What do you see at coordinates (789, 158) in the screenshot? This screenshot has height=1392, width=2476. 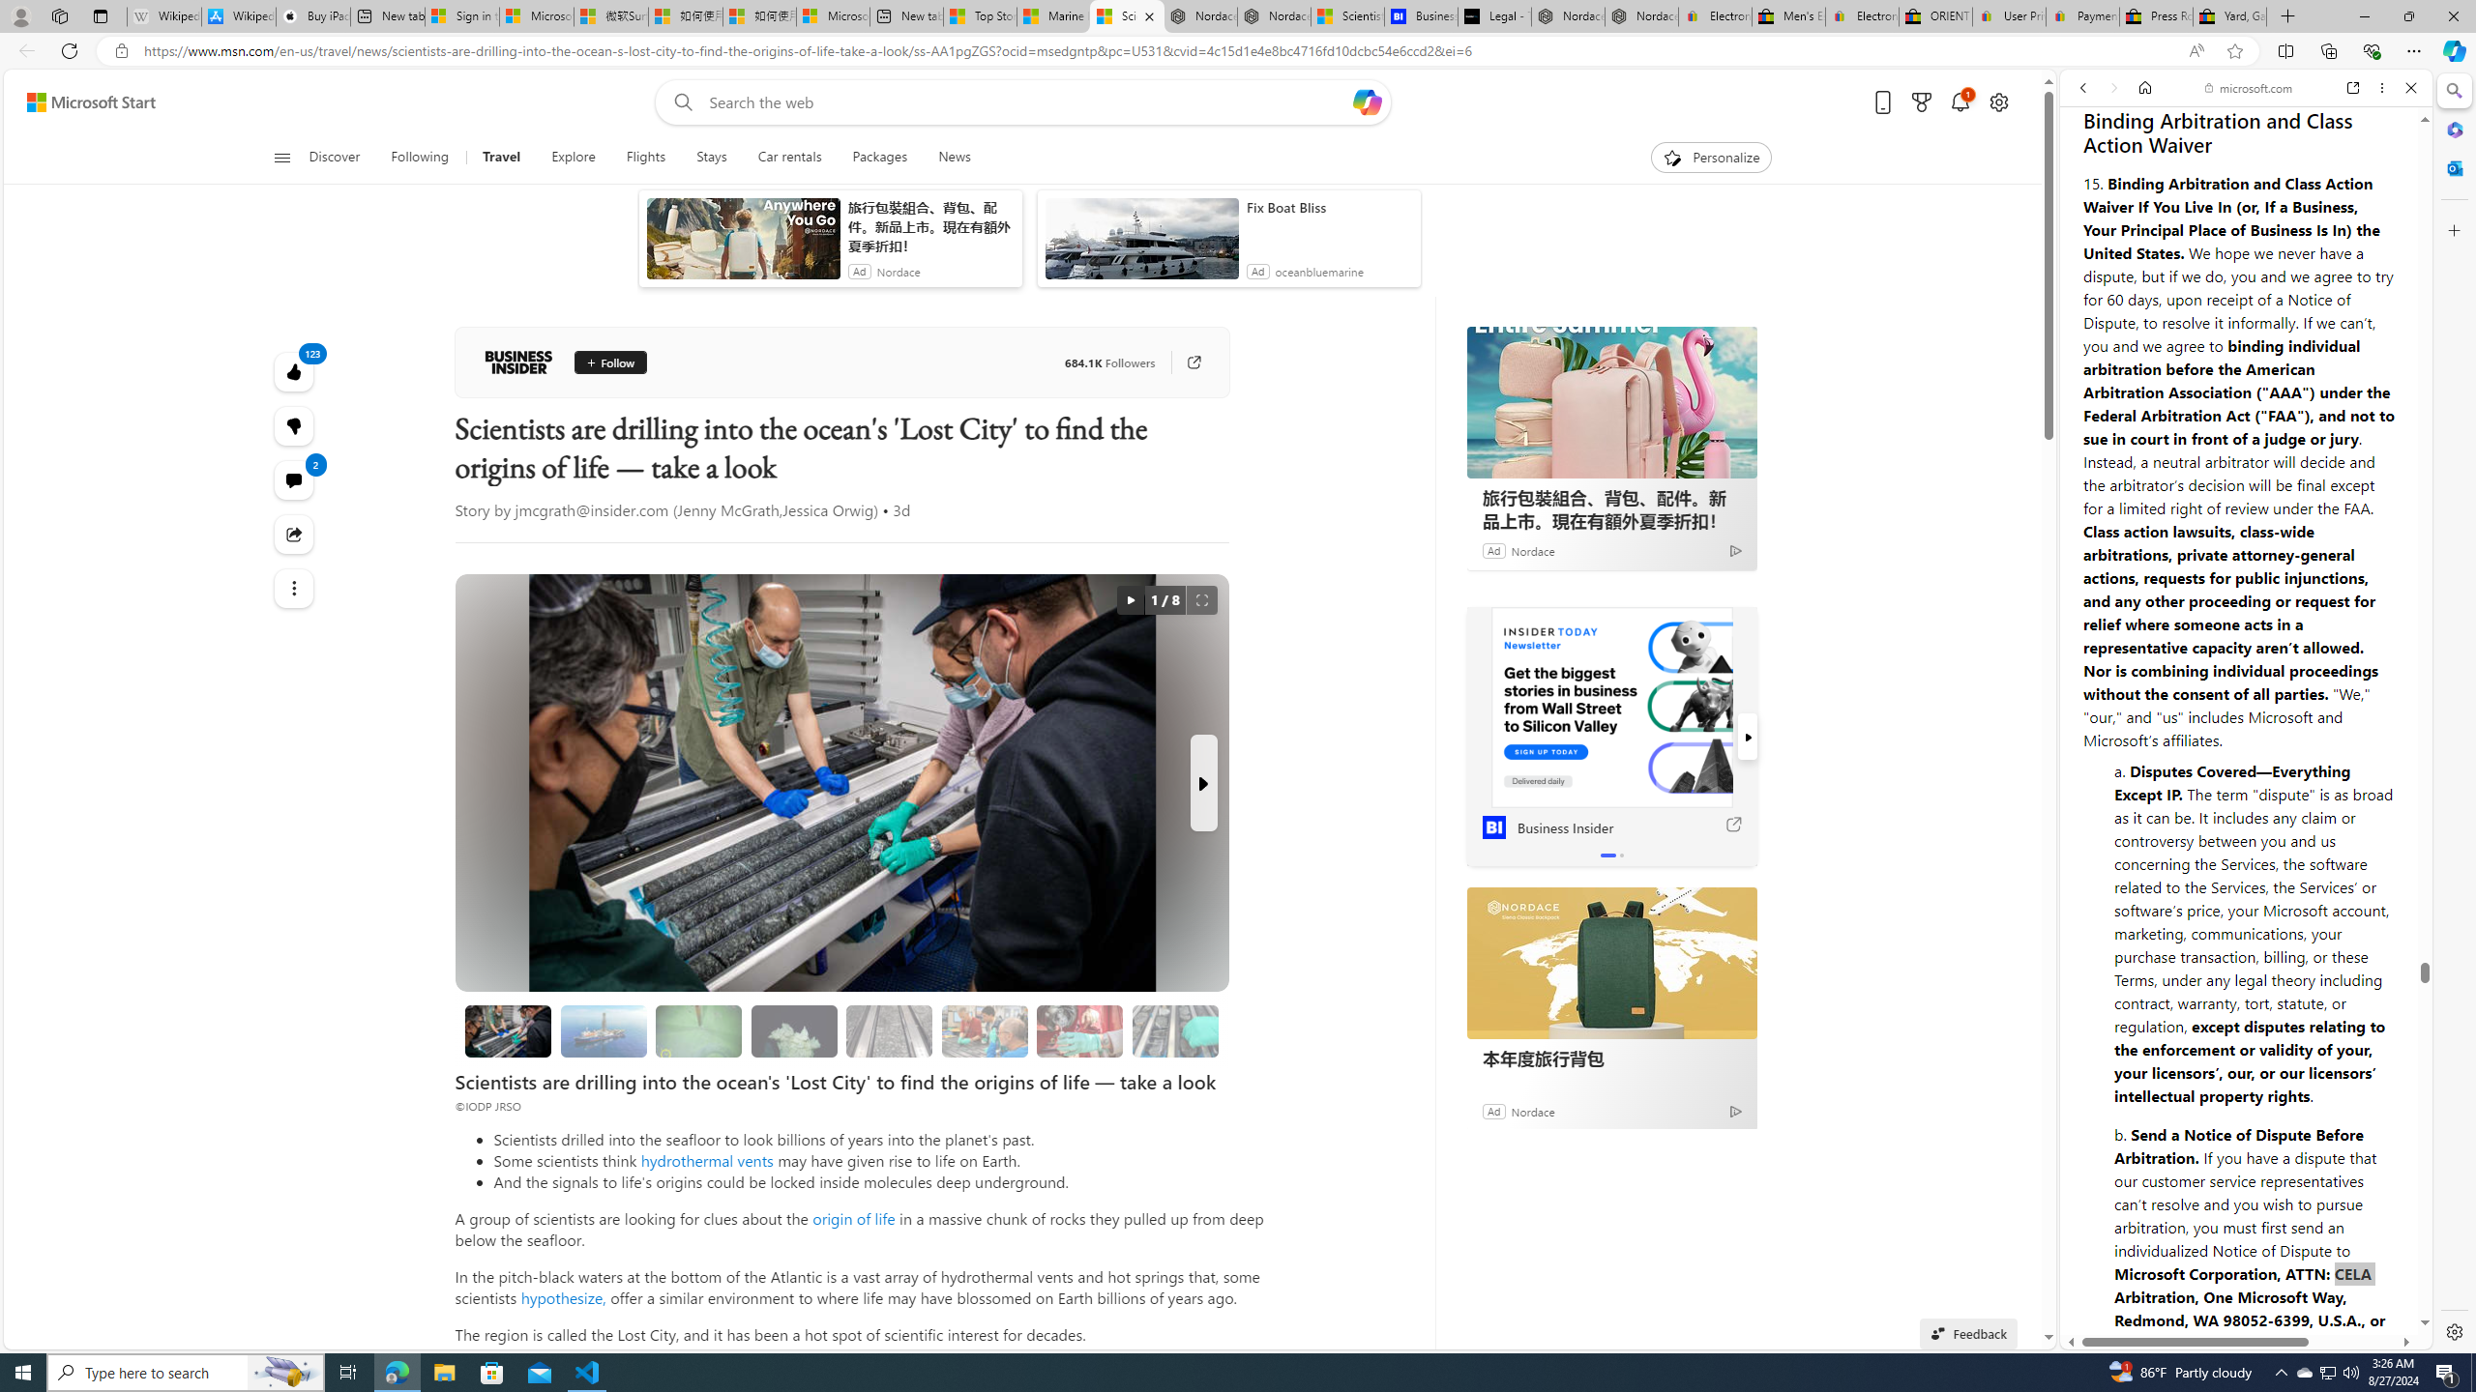 I see `Car rentals` at bounding box center [789, 158].